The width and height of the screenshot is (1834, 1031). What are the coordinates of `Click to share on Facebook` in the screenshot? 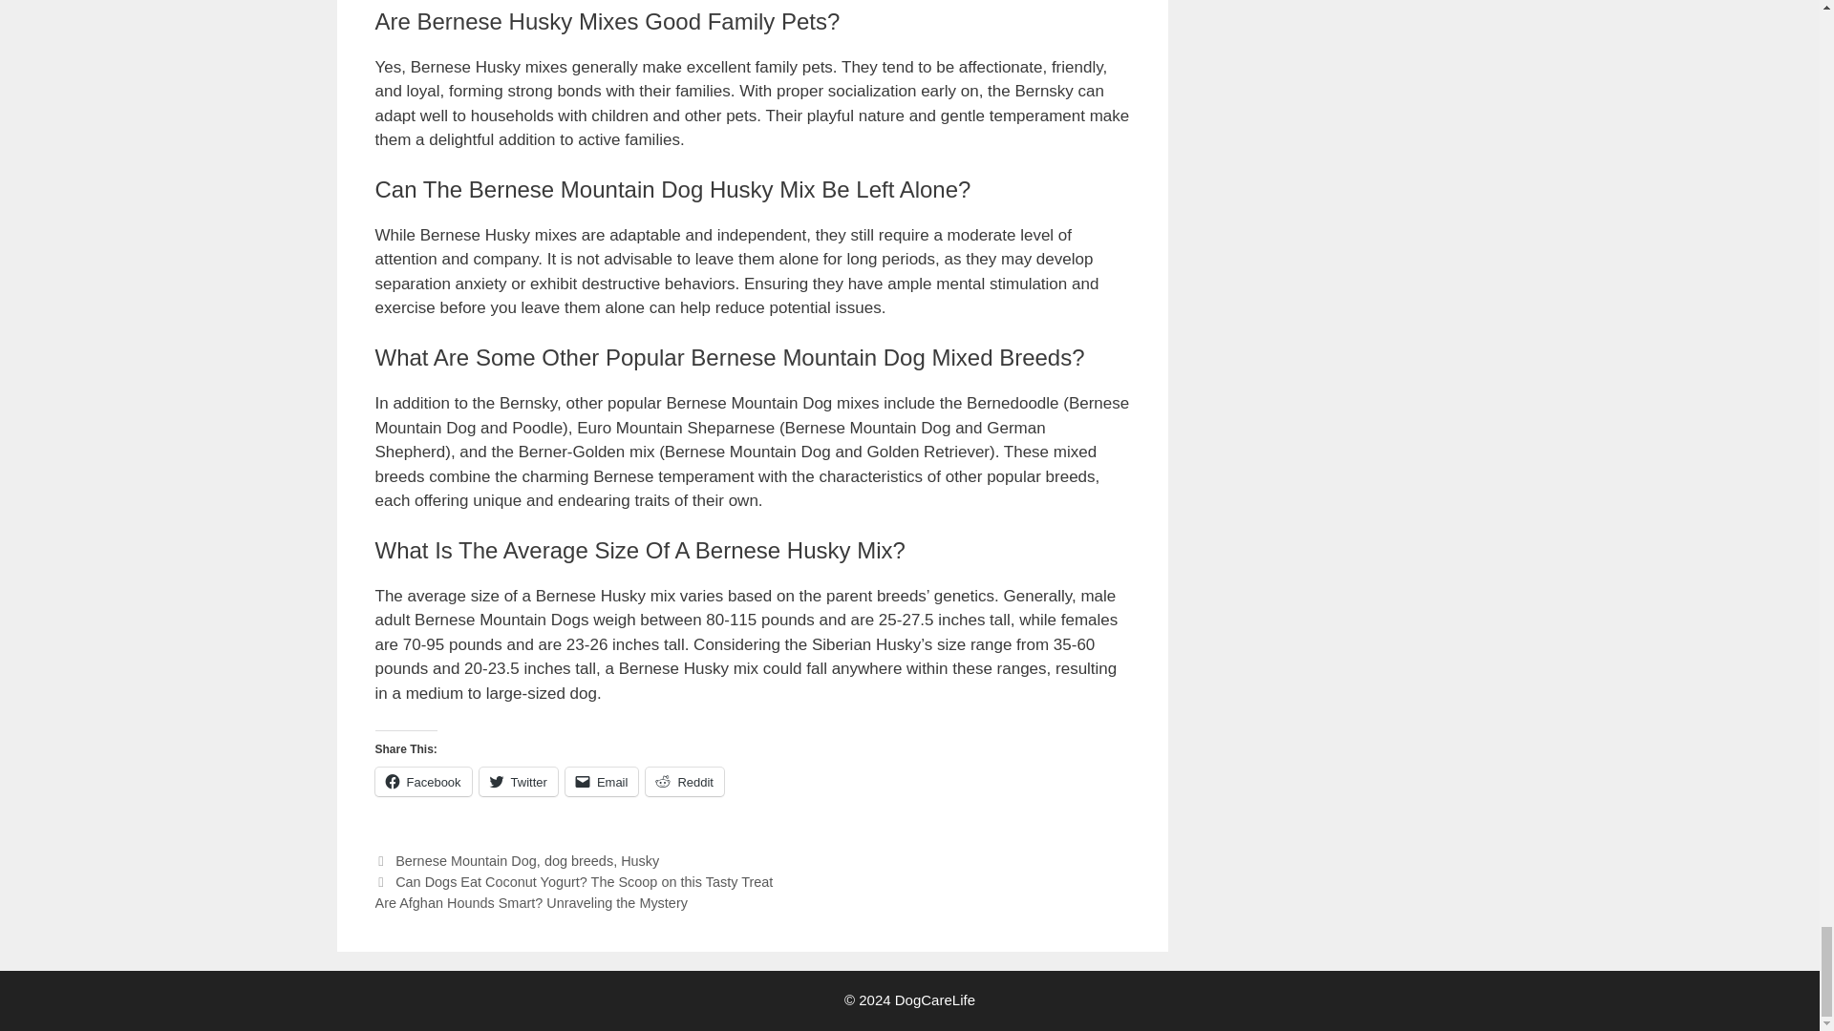 It's located at (422, 781).